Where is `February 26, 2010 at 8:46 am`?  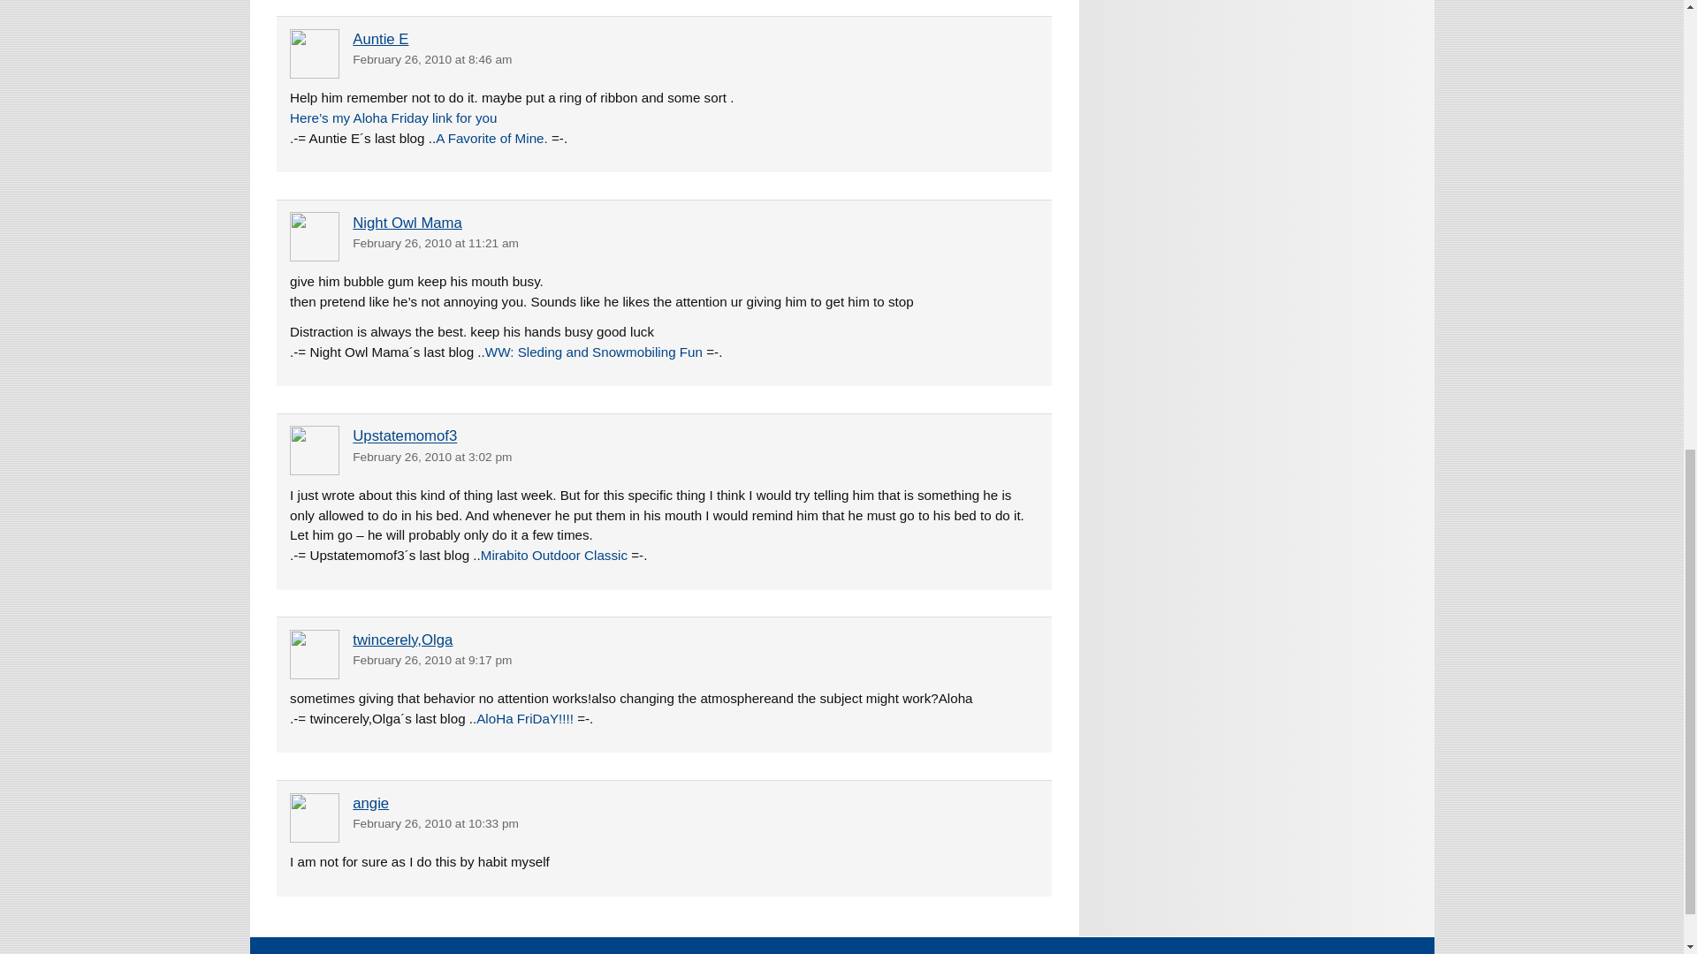 February 26, 2010 at 8:46 am is located at coordinates (432, 59).